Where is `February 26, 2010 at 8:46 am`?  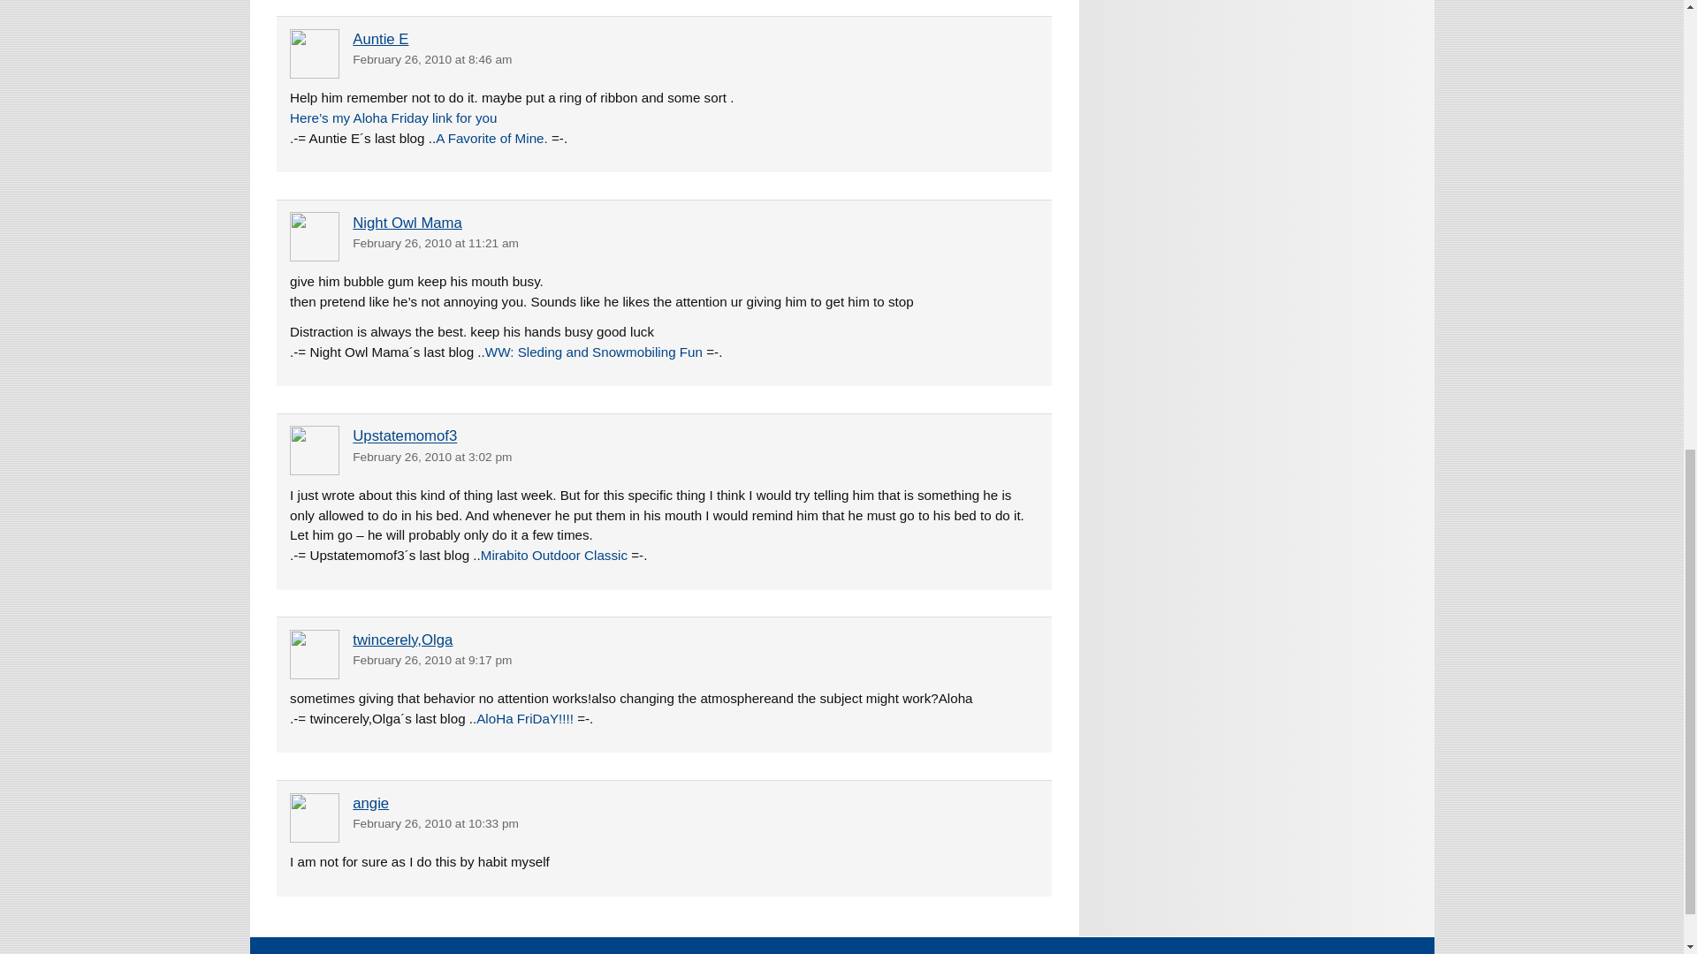 February 26, 2010 at 8:46 am is located at coordinates (432, 59).